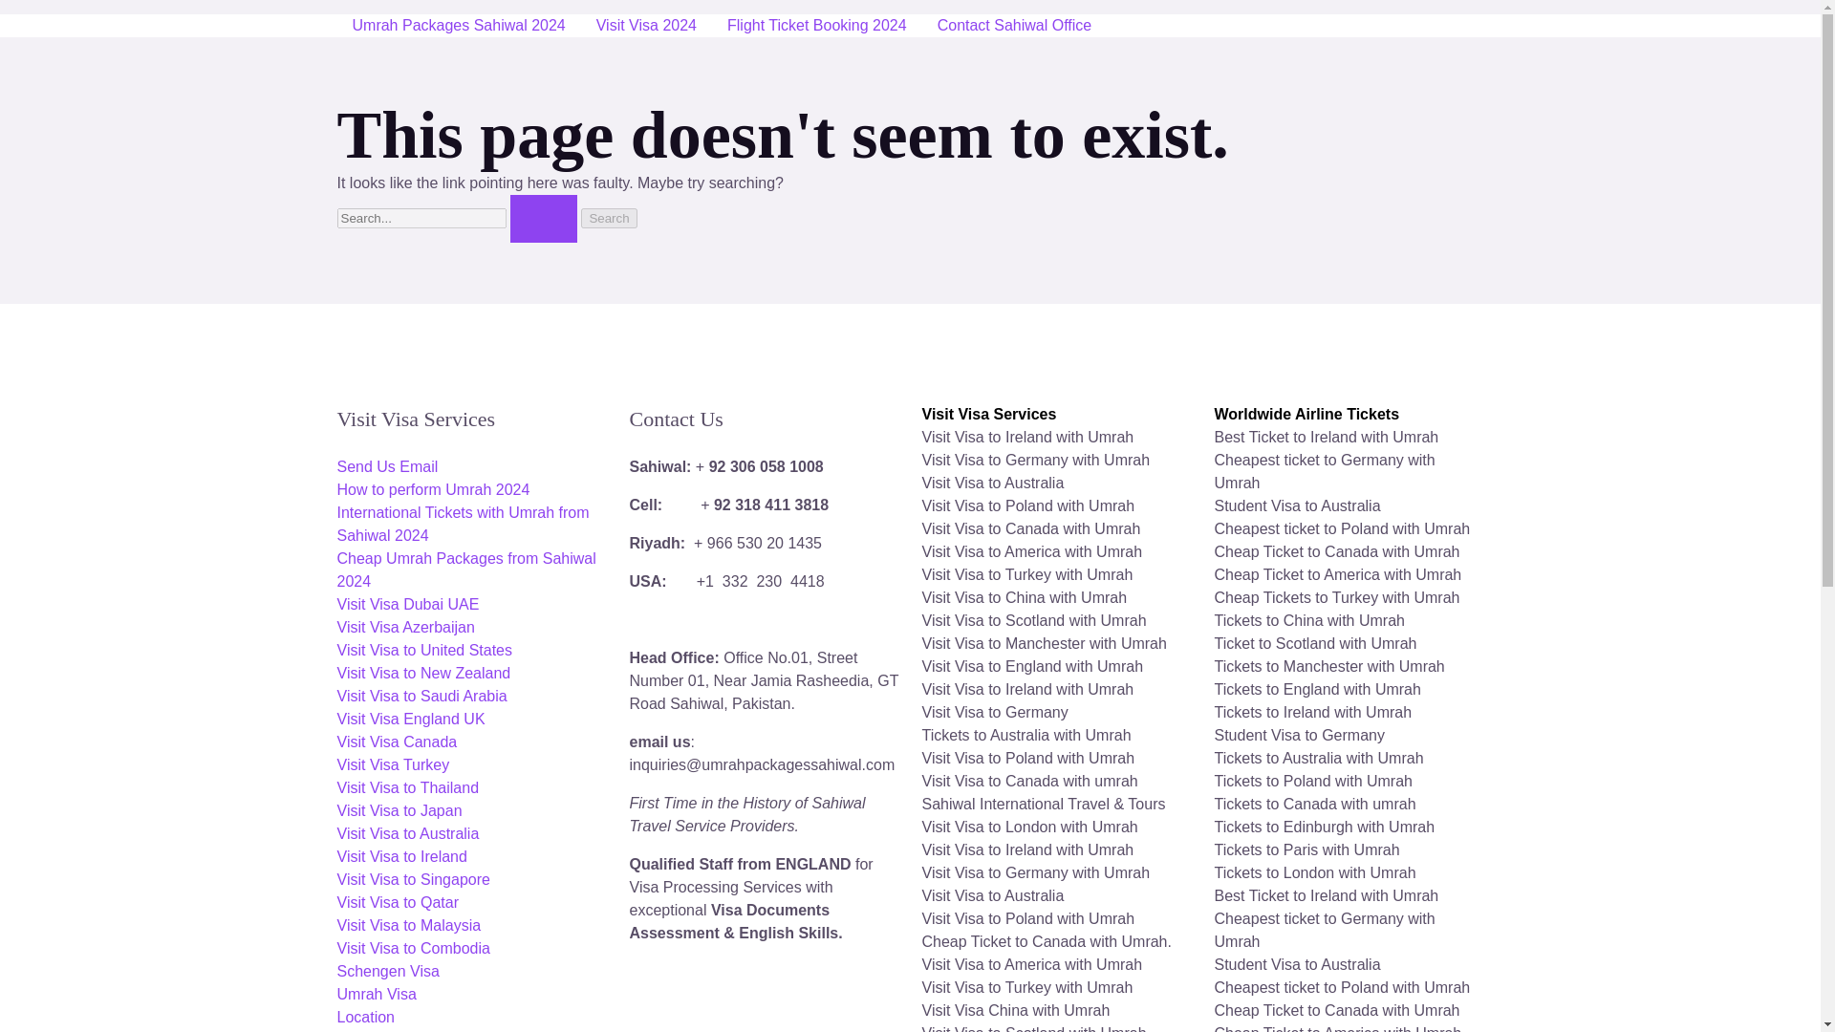  I want to click on Visit Visa Dubai UAE, so click(407, 604).